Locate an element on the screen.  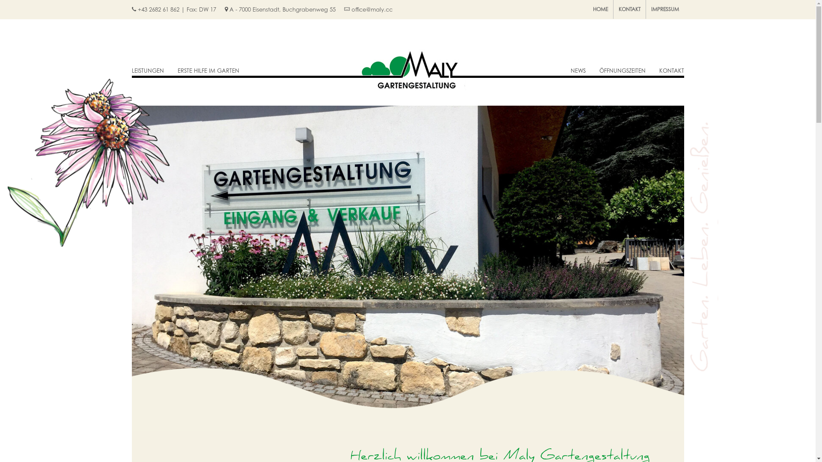
KONTAKT is located at coordinates (668, 62).